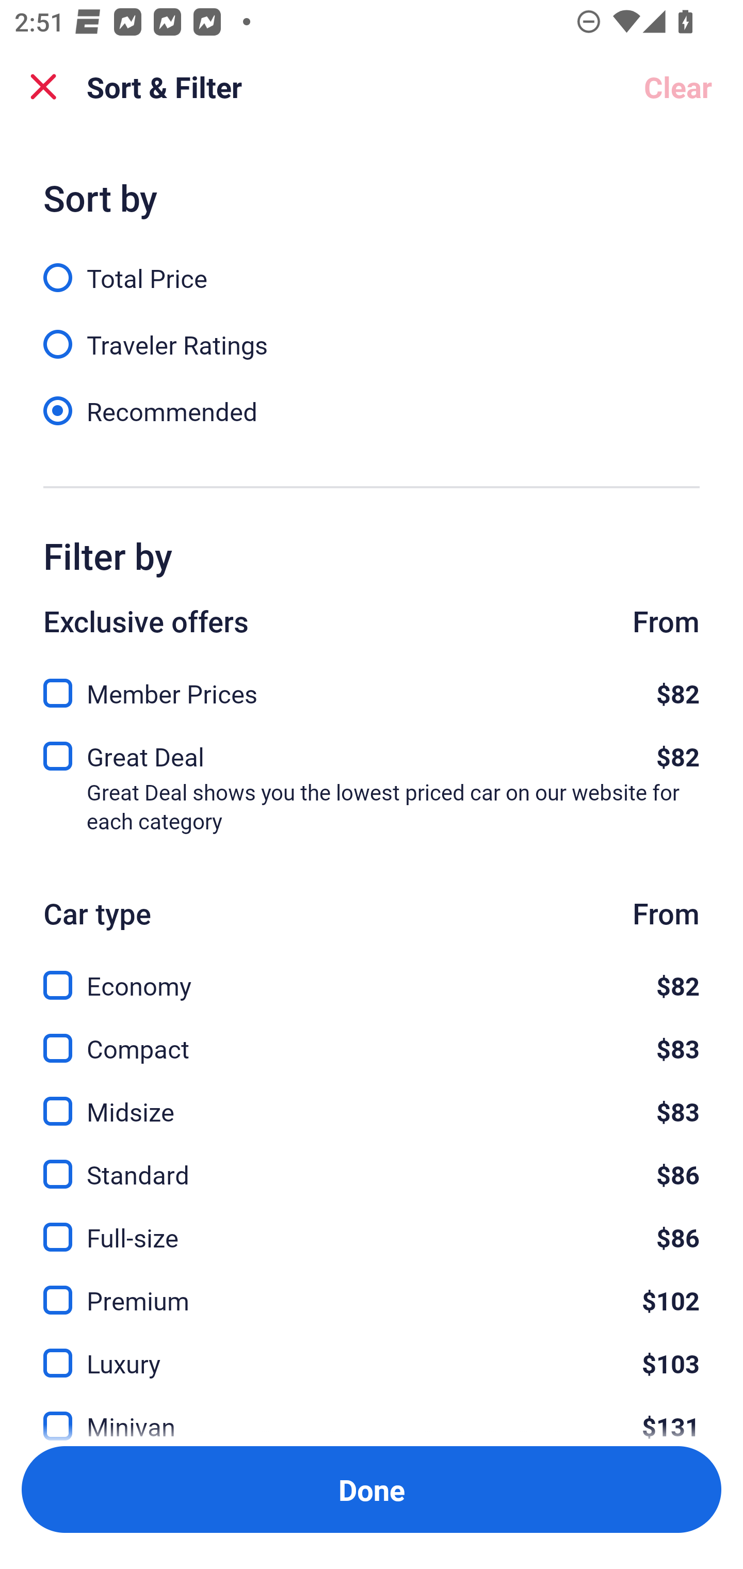 The height and width of the screenshot is (1569, 743). Describe the element at coordinates (372, 1415) in the screenshot. I see `Minivan, $131 Minivan $131` at that location.